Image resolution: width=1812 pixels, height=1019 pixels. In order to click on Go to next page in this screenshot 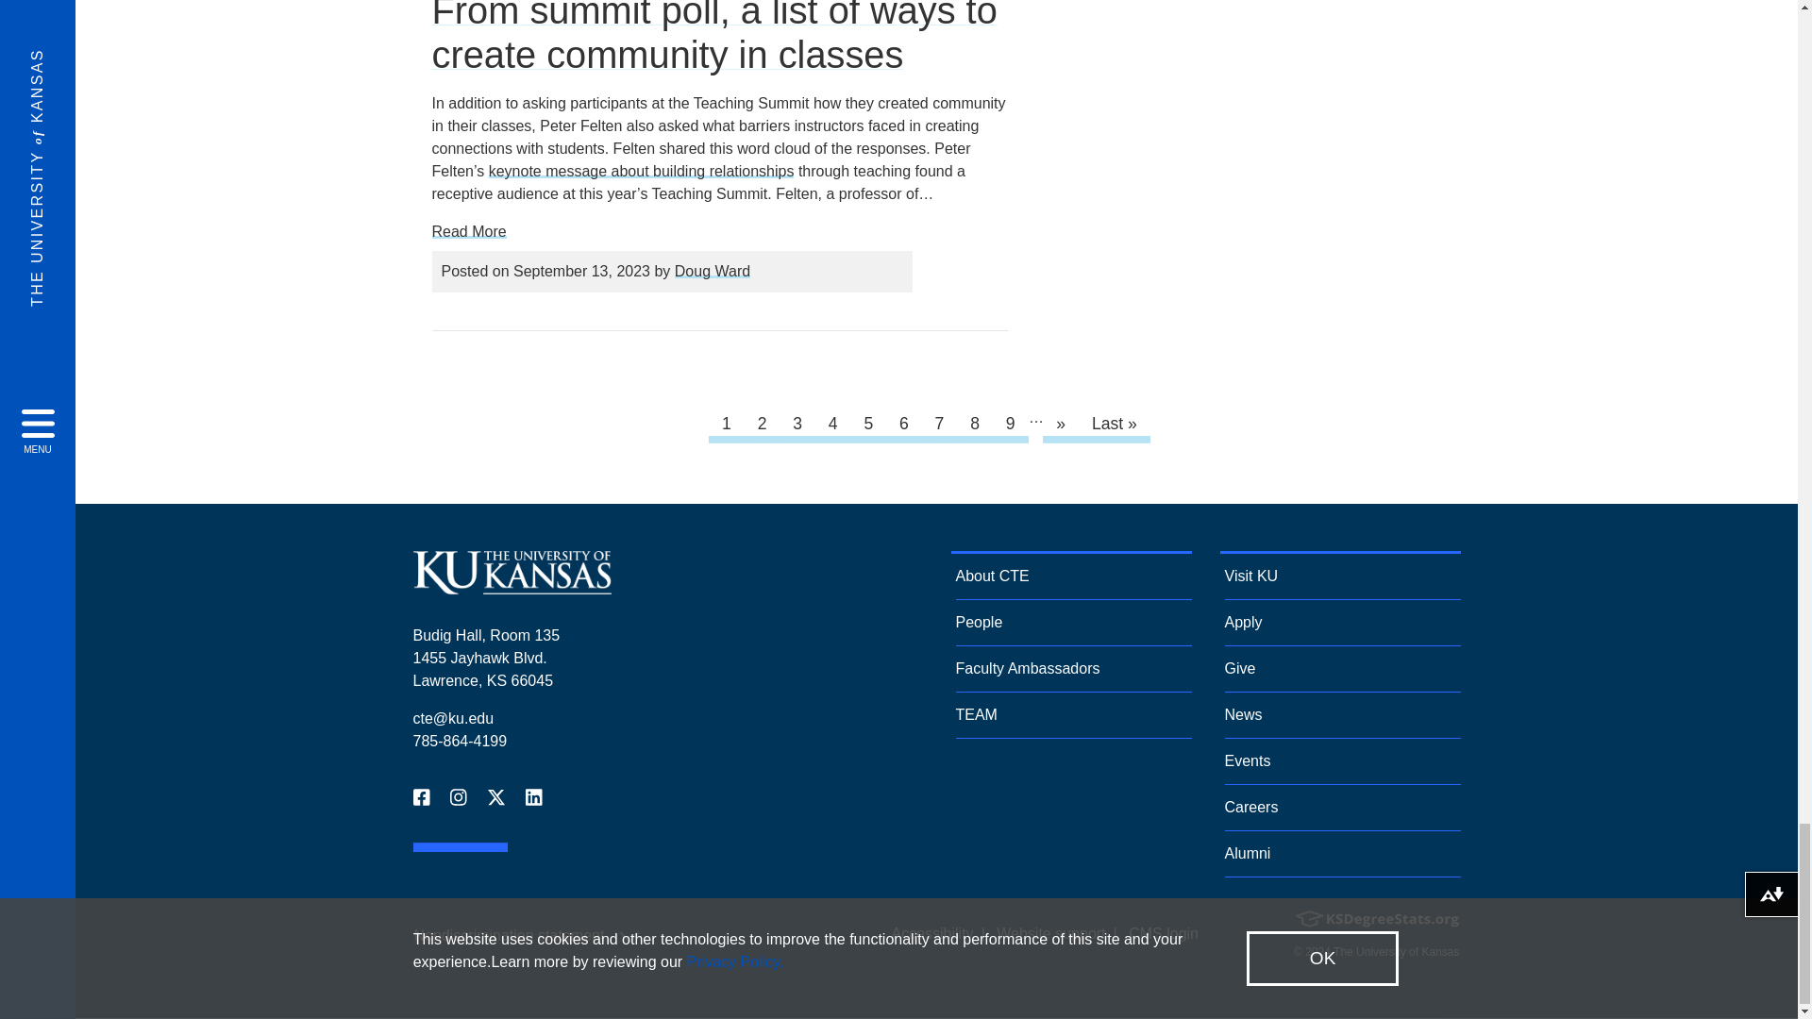, I will do `click(1061, 425)`.